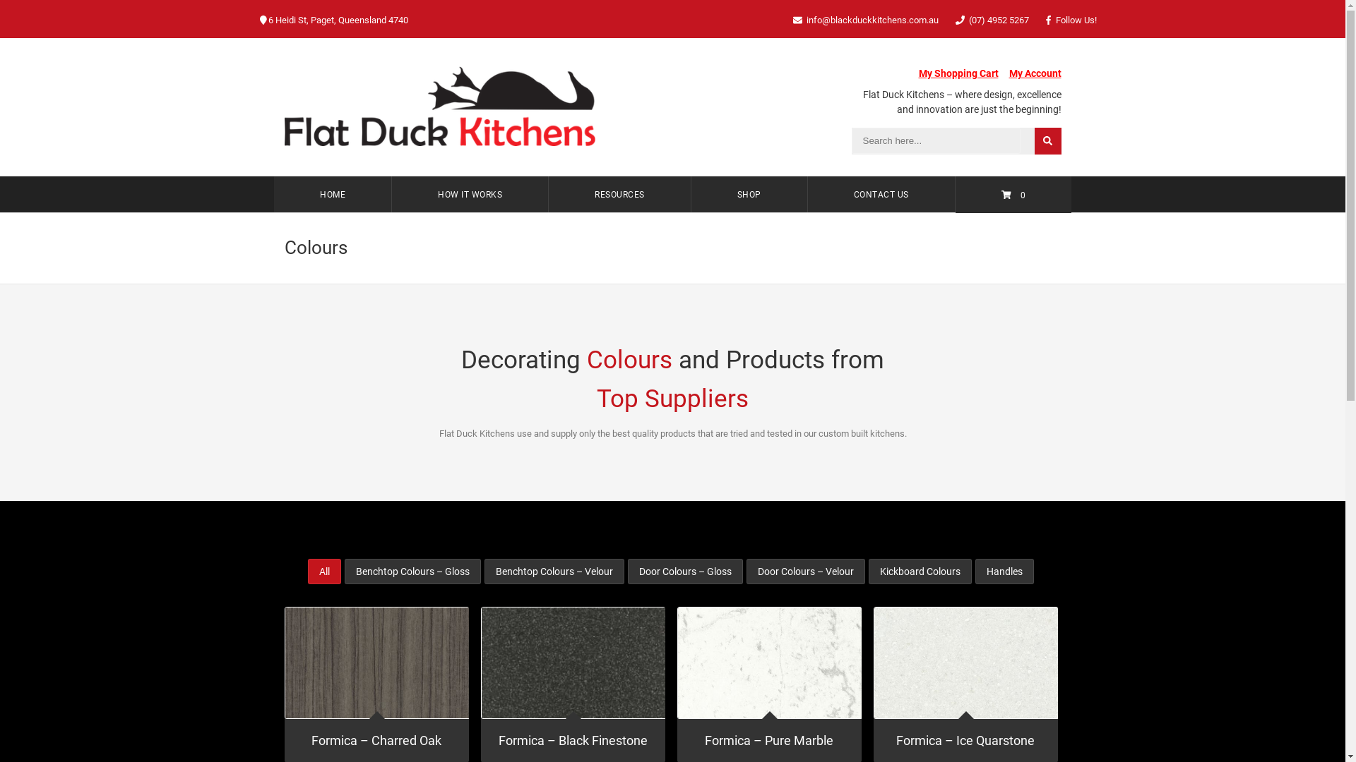 This screenshot has height=762, width=1356. What do you see at coordinates (1035, 73) in the screenshot?
I see `My Account` at bounding box center [1035, 73].